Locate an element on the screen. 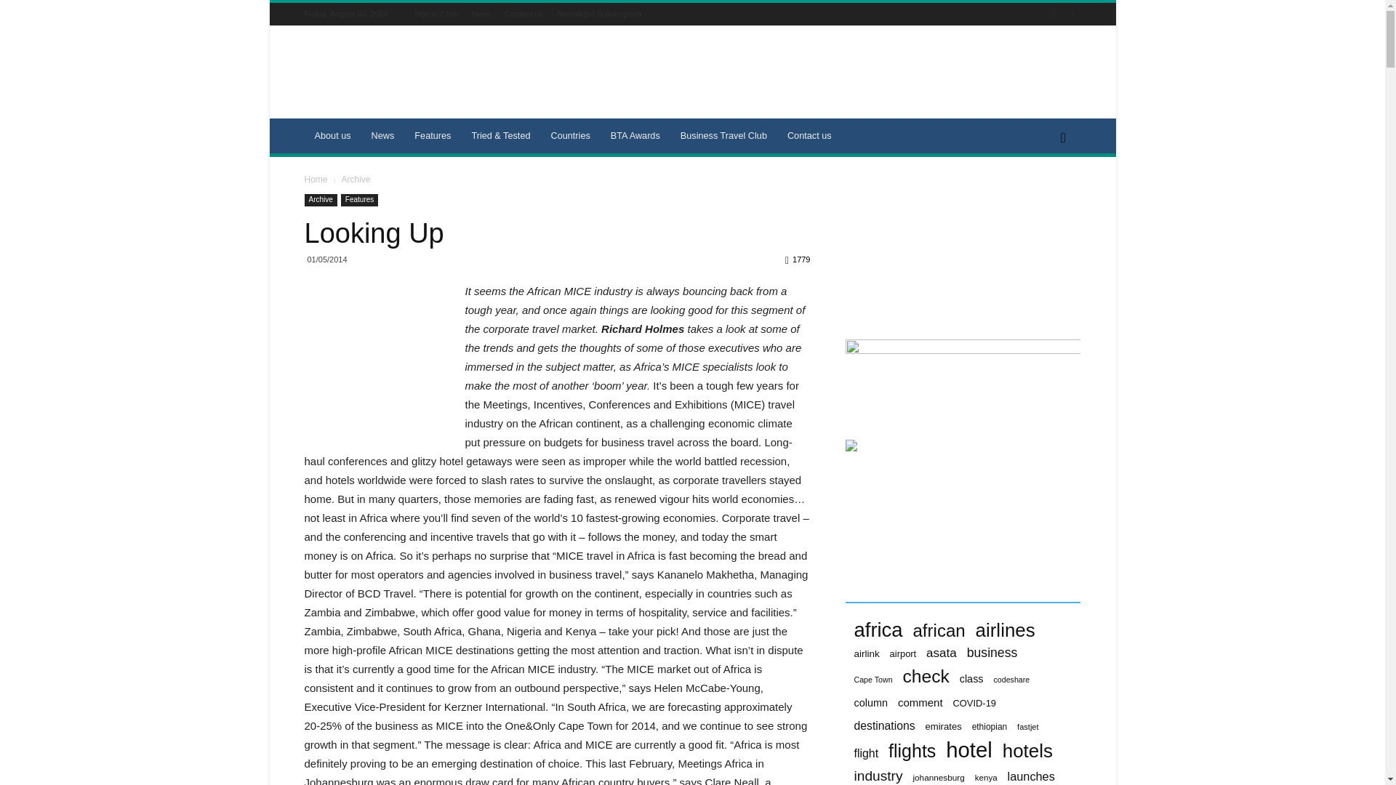 The image size is (1396, 785). Twitter is located at coordinates (1072, 13).